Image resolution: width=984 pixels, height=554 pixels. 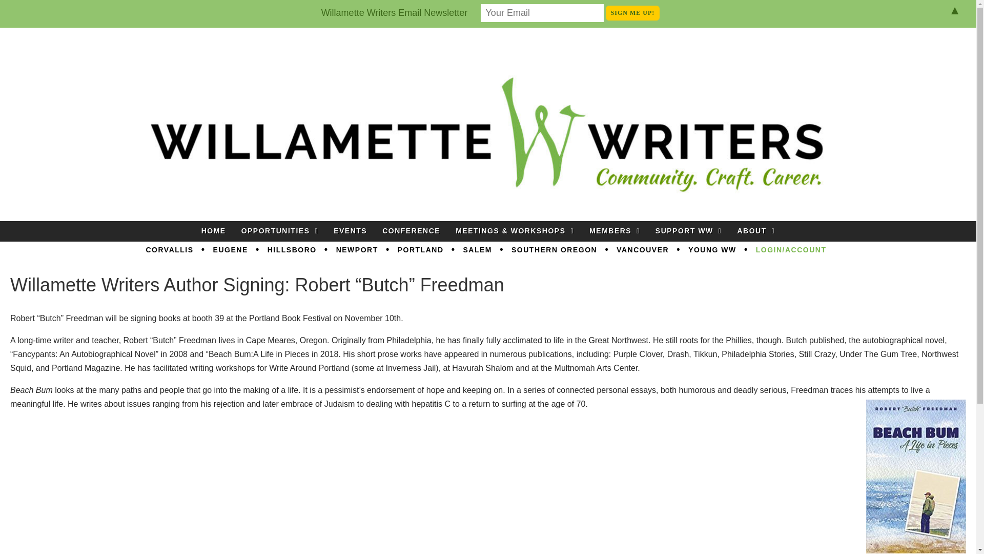 I want to click on Our Southern Oregon Chapter in Central Point, so click(x=555, y=250).